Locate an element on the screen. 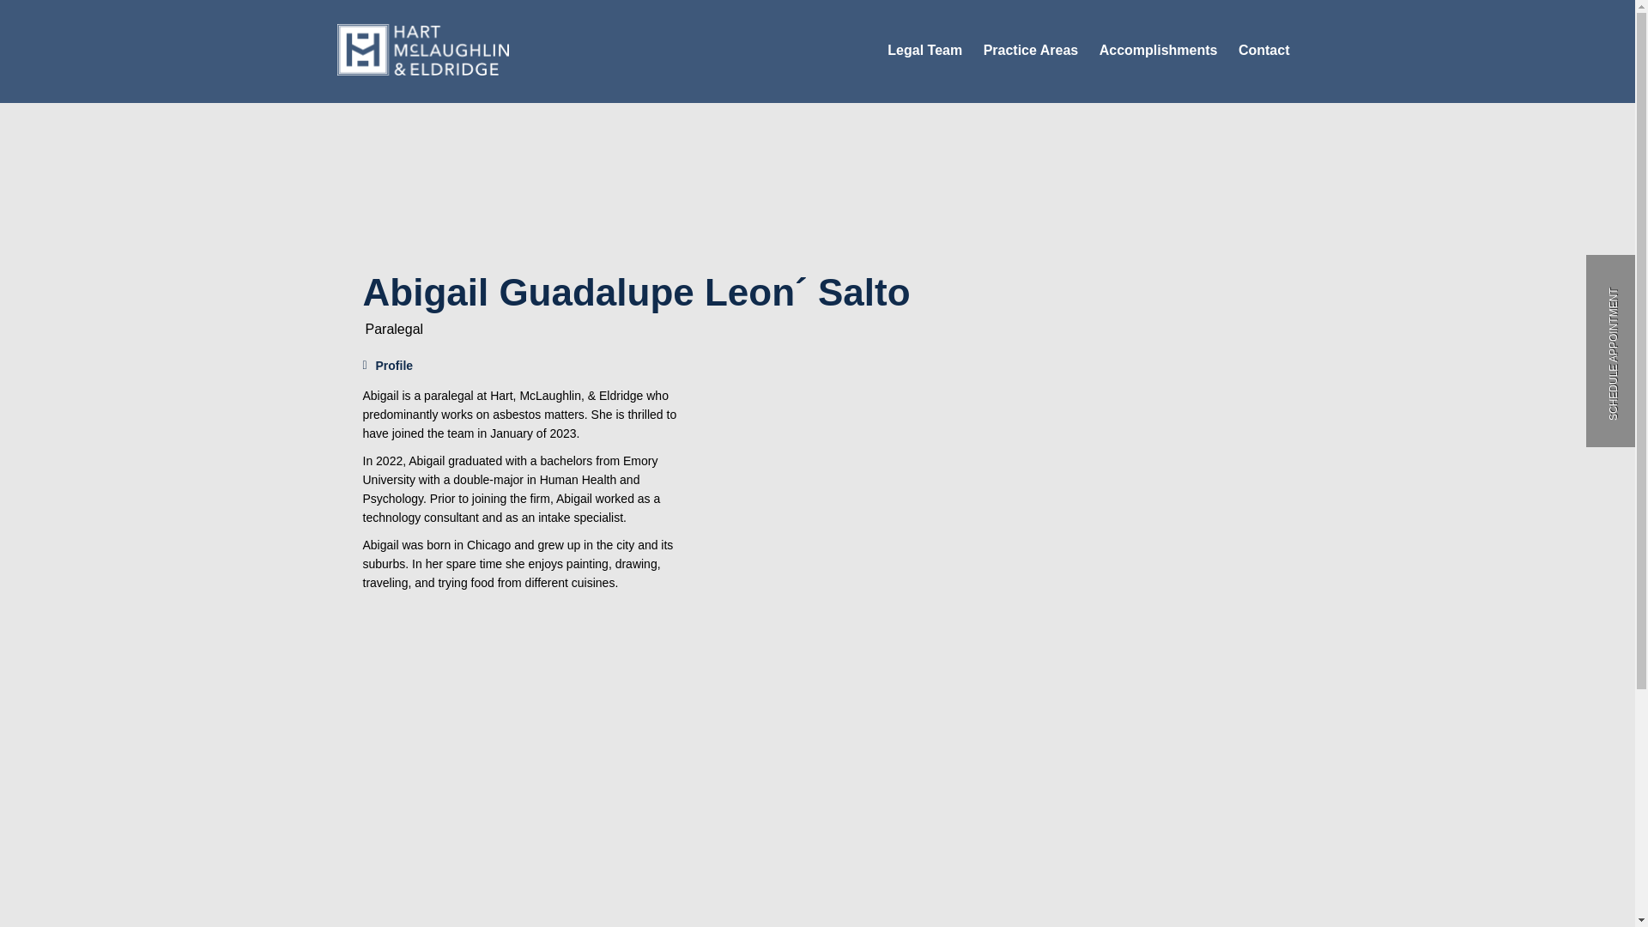  Practice Areas is located at coordinates (1032, 50).